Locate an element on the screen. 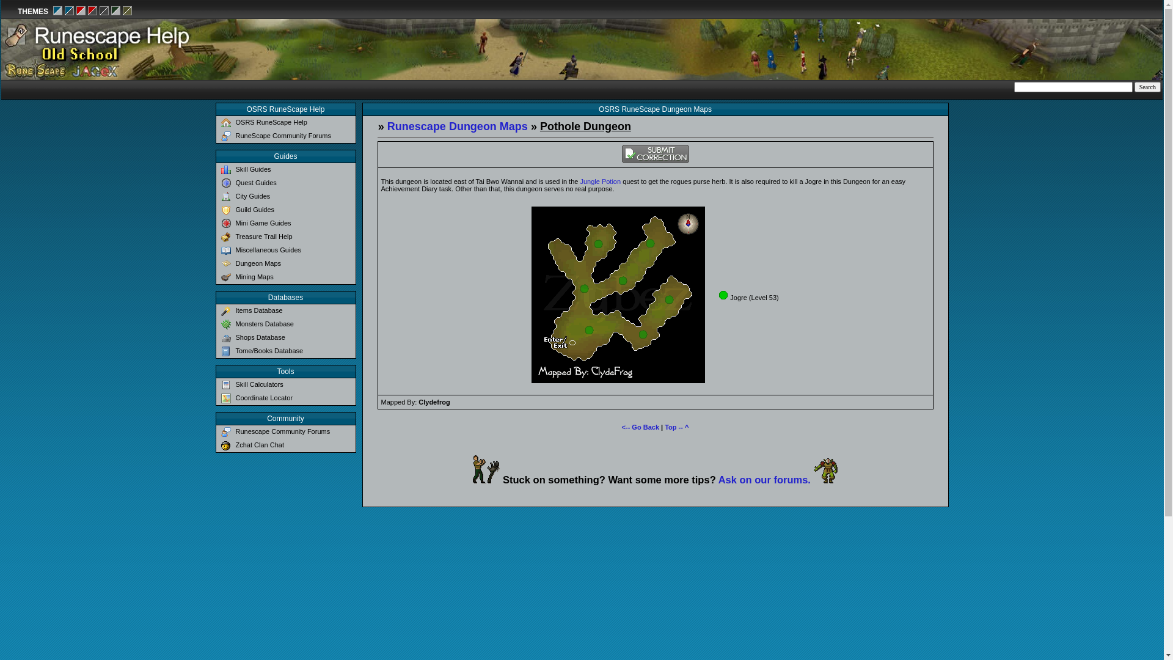 The height and width of the screenshot is (660, 1173). Miscellaneous Guides is located at coordinates (286, 251).